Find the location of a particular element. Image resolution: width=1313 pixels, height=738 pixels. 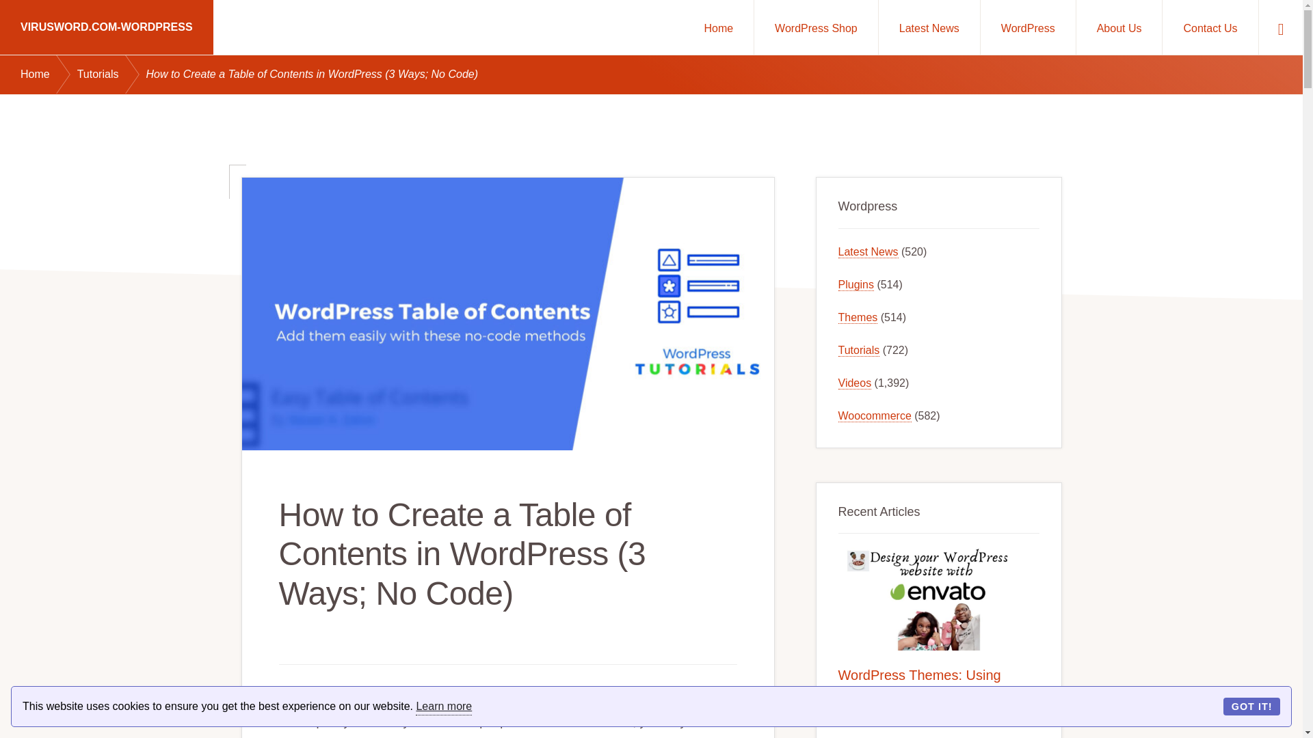

WordPress is located at coordinates (1028, 27).